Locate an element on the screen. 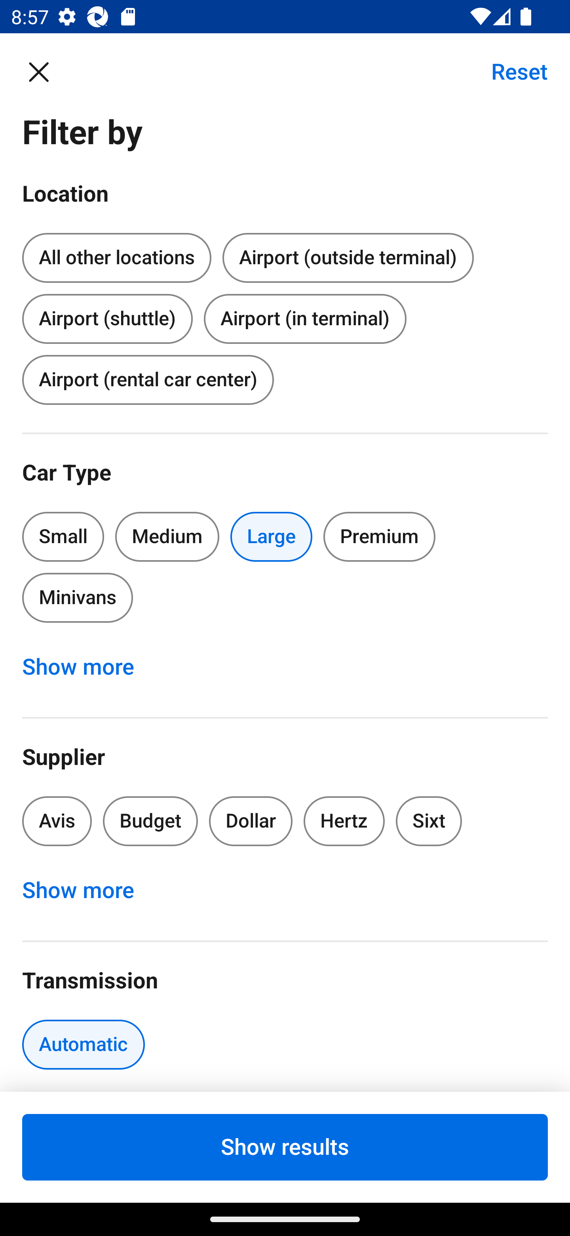 The height and width of the screenshot is (1236, 570). Show more is located at coordinates (86, 667).